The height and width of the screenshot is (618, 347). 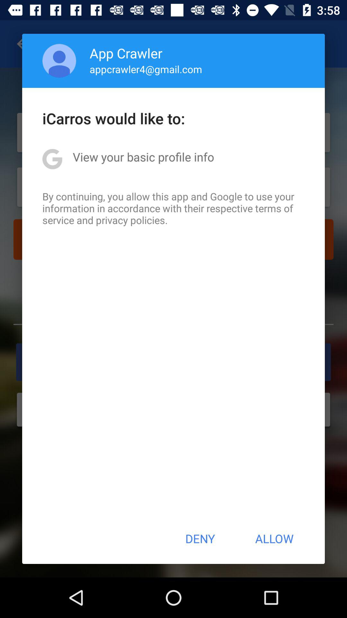 I want to click on select the app crawler item, so click(x=126, y=53).